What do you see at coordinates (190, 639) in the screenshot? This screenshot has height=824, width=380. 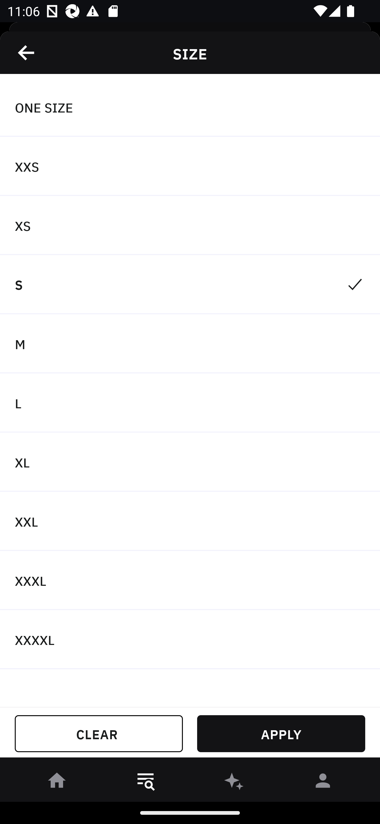 I see `XXXXL` at bounding box center [190, 639].